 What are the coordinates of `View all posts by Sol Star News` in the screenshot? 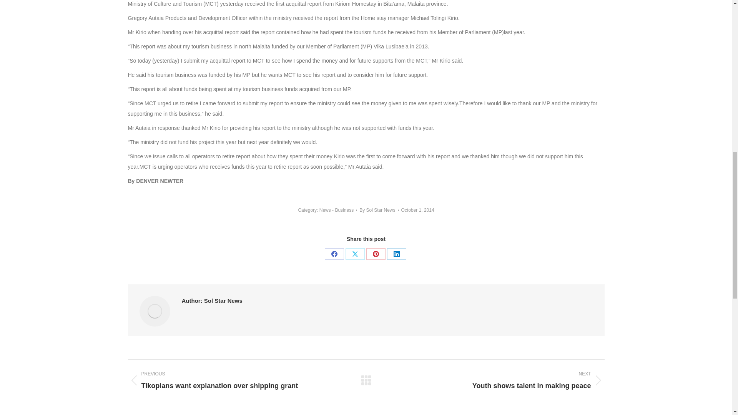 It's located at (379, 210).